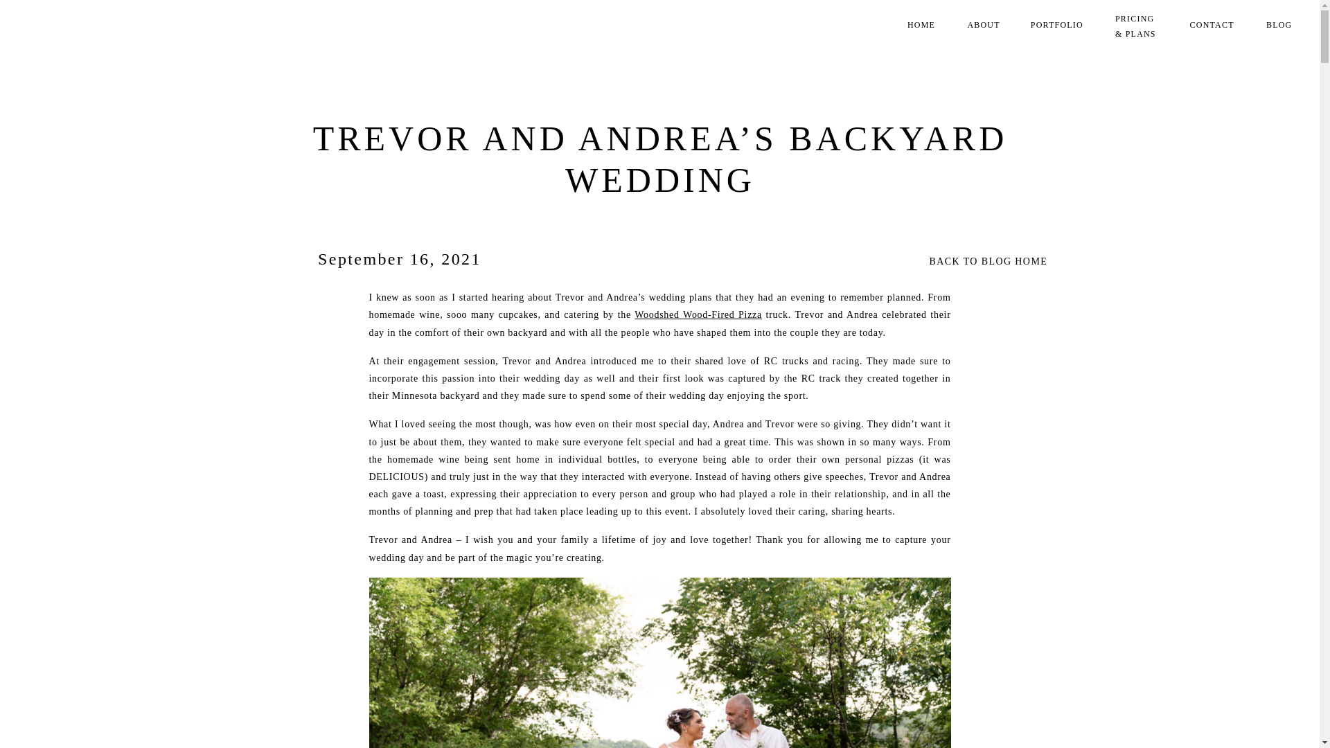 The height and width of the screenshot is (748, 1330). I want to click on CONTACT, so click(1214, 26).